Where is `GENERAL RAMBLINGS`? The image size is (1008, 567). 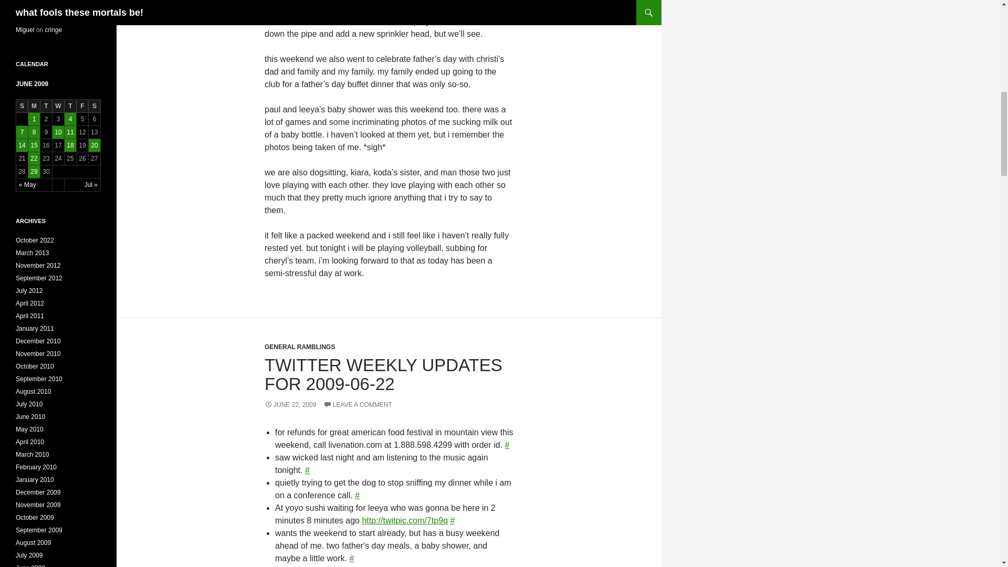
GENERAL RAMBLINGS is located at coordinates (299, 347).